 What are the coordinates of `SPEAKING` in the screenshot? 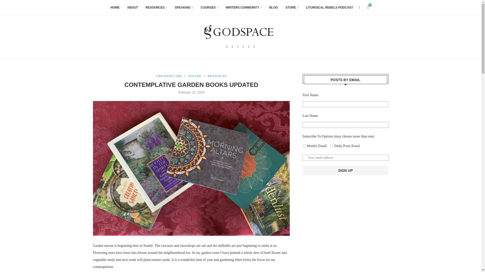 It's located at (184, 8).